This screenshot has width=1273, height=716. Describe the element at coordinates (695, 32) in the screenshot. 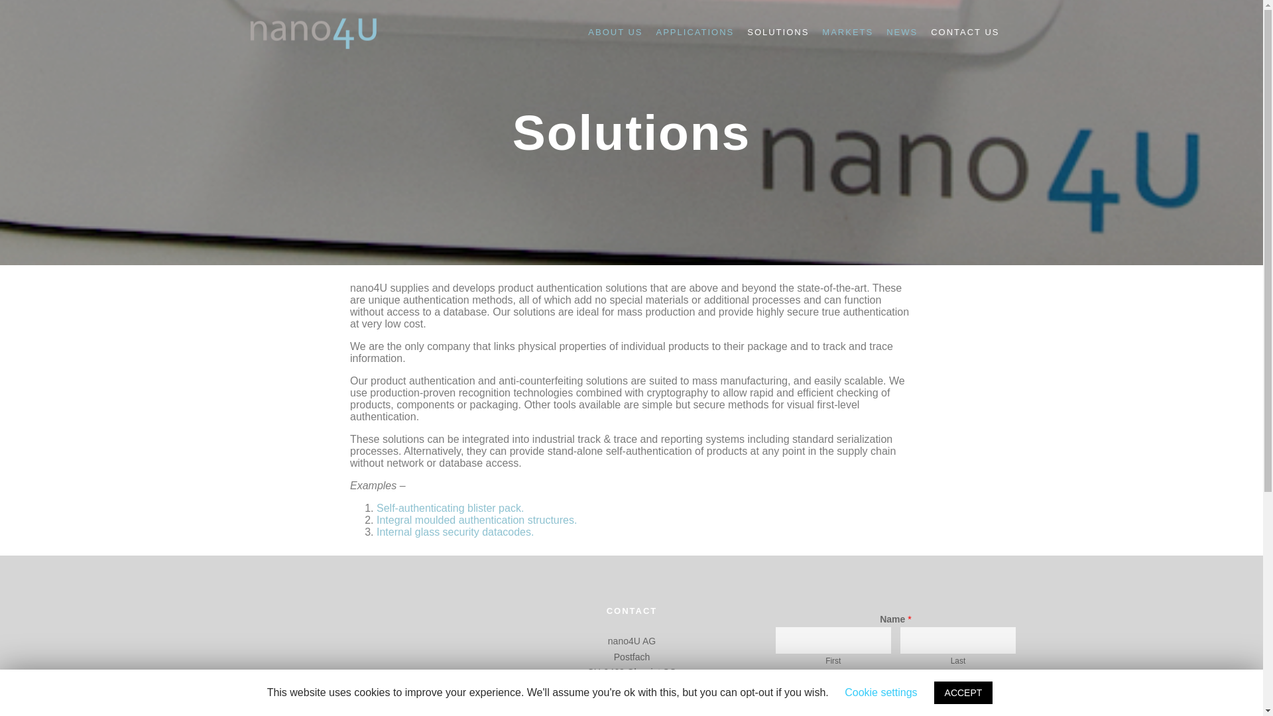

I see `APPLICATIONS` at that location.